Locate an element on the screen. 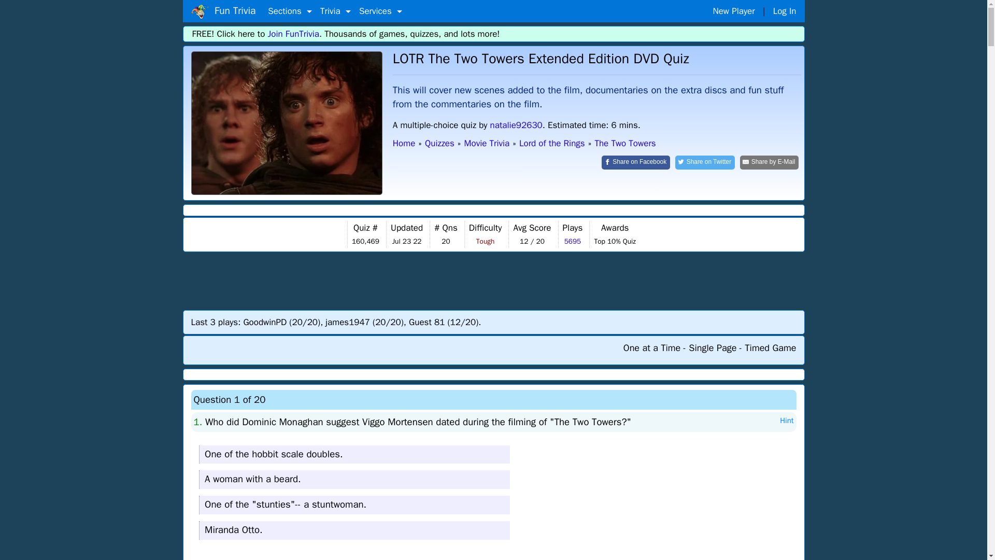    Fun Trivia is located at coordinates (223, 11).